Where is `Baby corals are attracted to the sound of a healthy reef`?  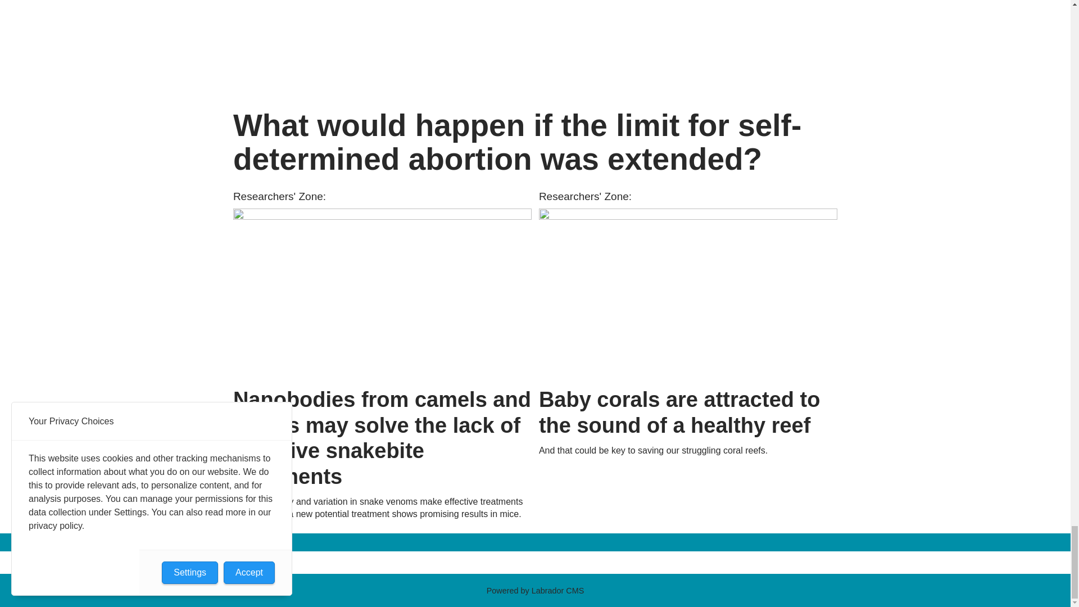 Baby corals are attracted to the sound of a healthy reef is located at coordinates (688, 294).